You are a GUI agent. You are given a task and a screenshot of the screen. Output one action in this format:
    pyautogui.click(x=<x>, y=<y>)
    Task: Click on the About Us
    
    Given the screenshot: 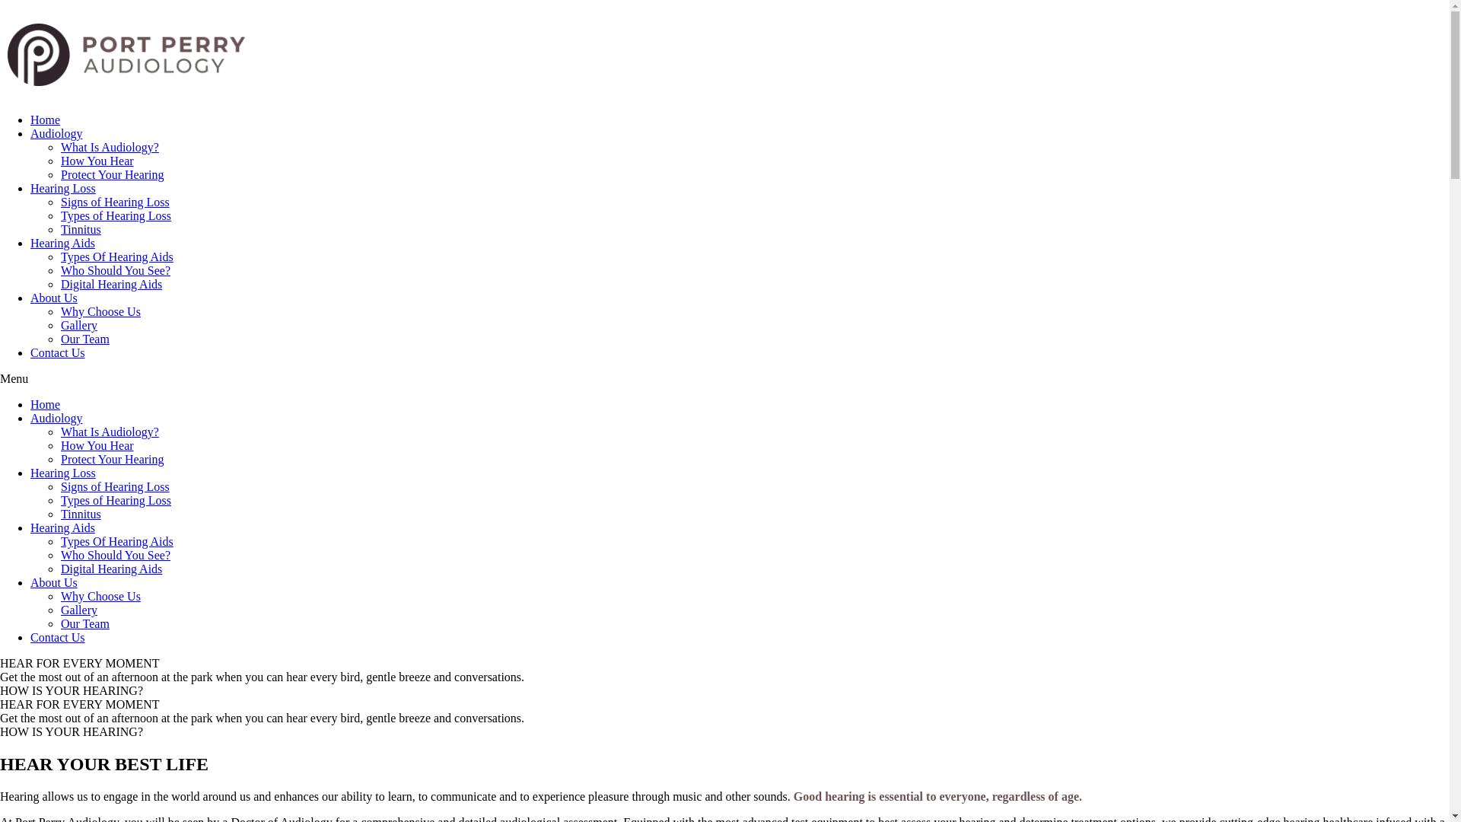 What is the action you would take?
    pyautogui.click(x=54, y=298)
    